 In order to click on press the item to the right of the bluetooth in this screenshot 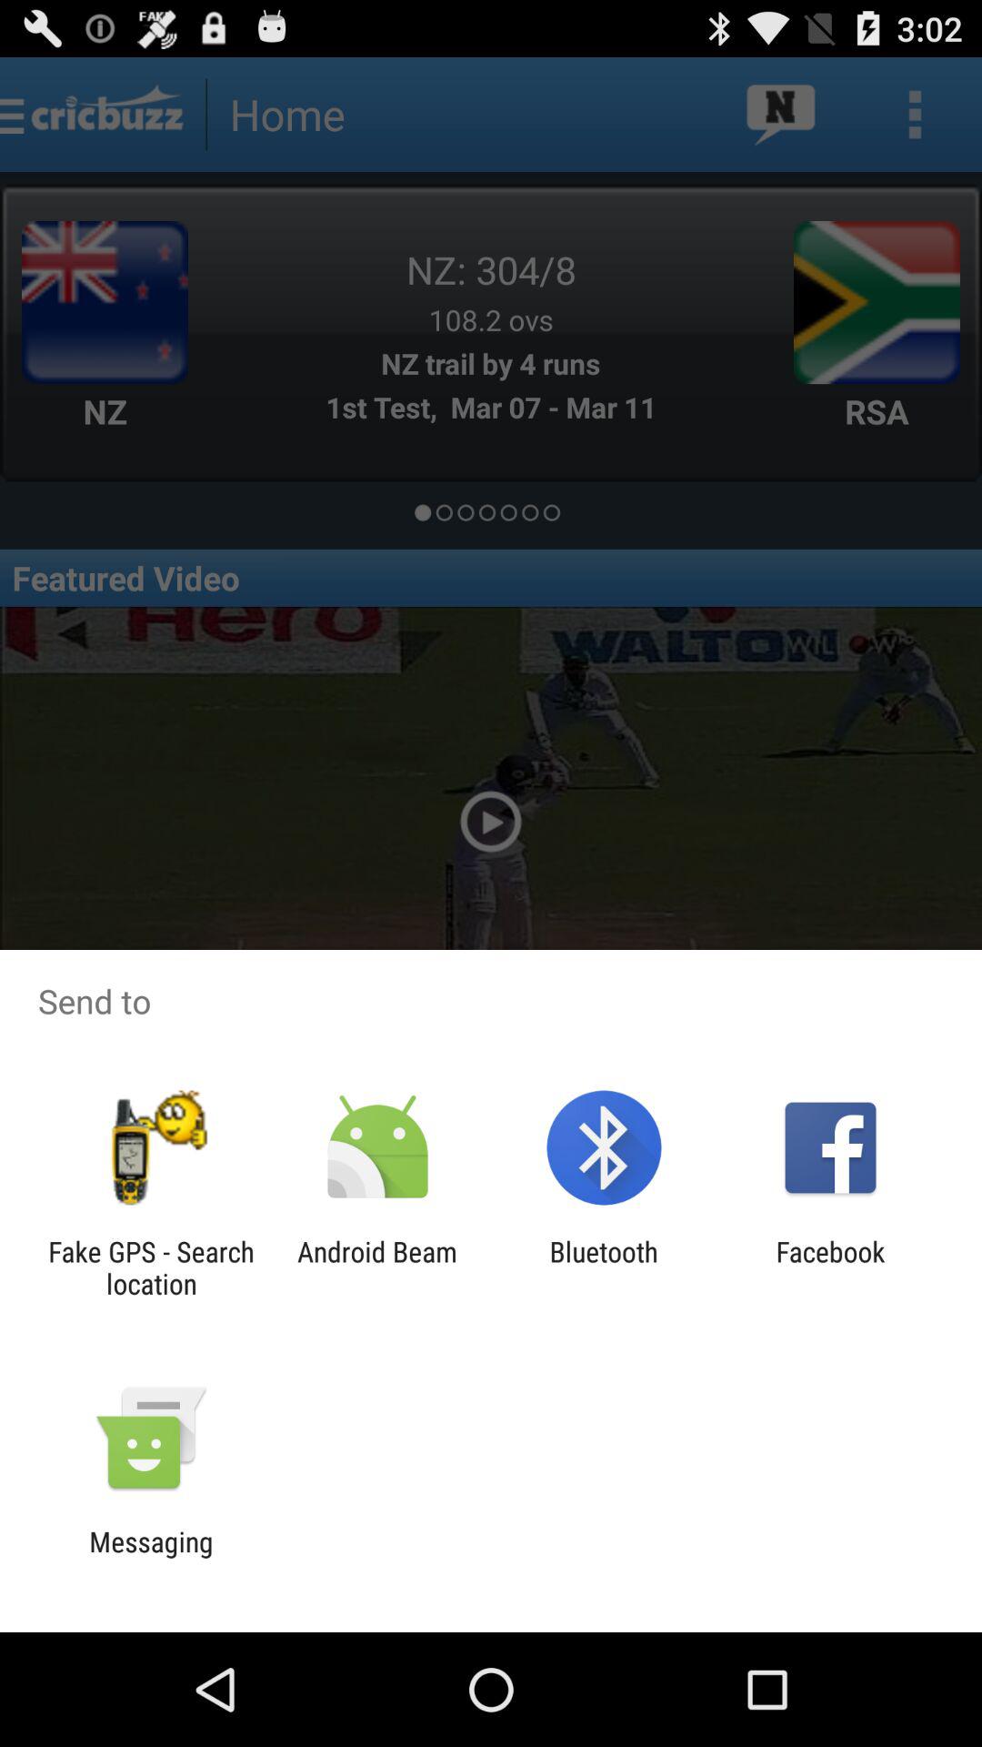, I will do `click(830, 1267)`.